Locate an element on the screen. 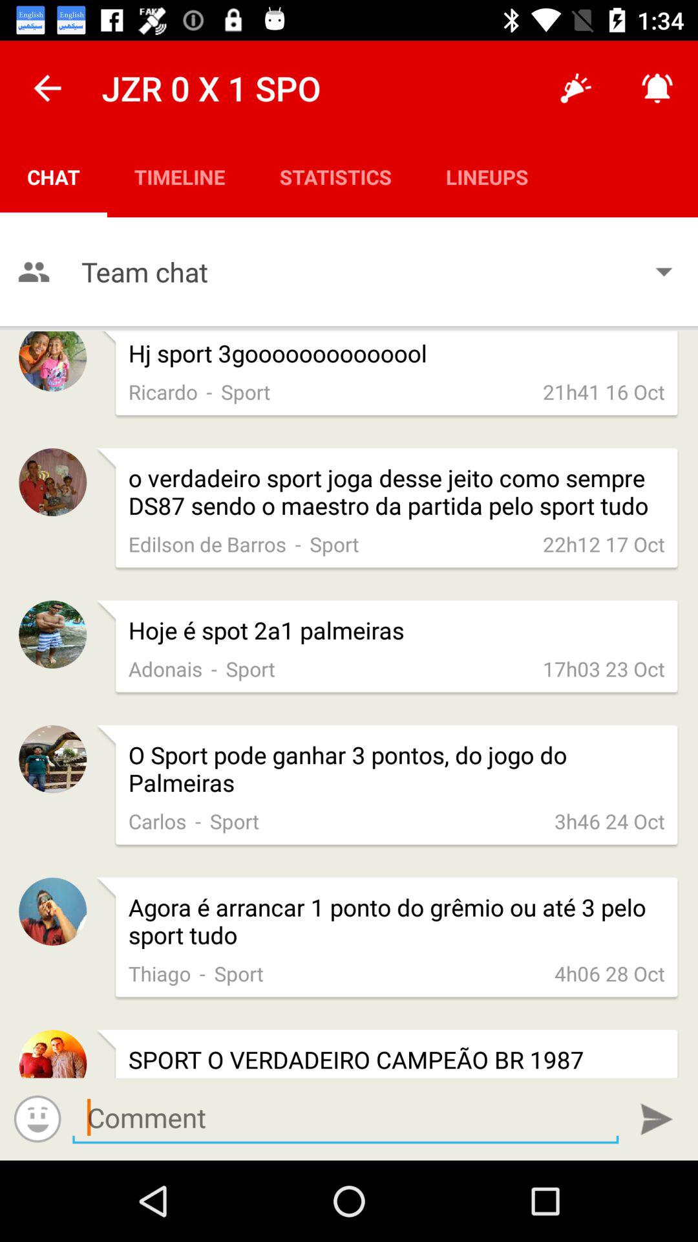 This screenshot has height=1242, width=698. turn off the adonais app is located at coordinates (165, 669).